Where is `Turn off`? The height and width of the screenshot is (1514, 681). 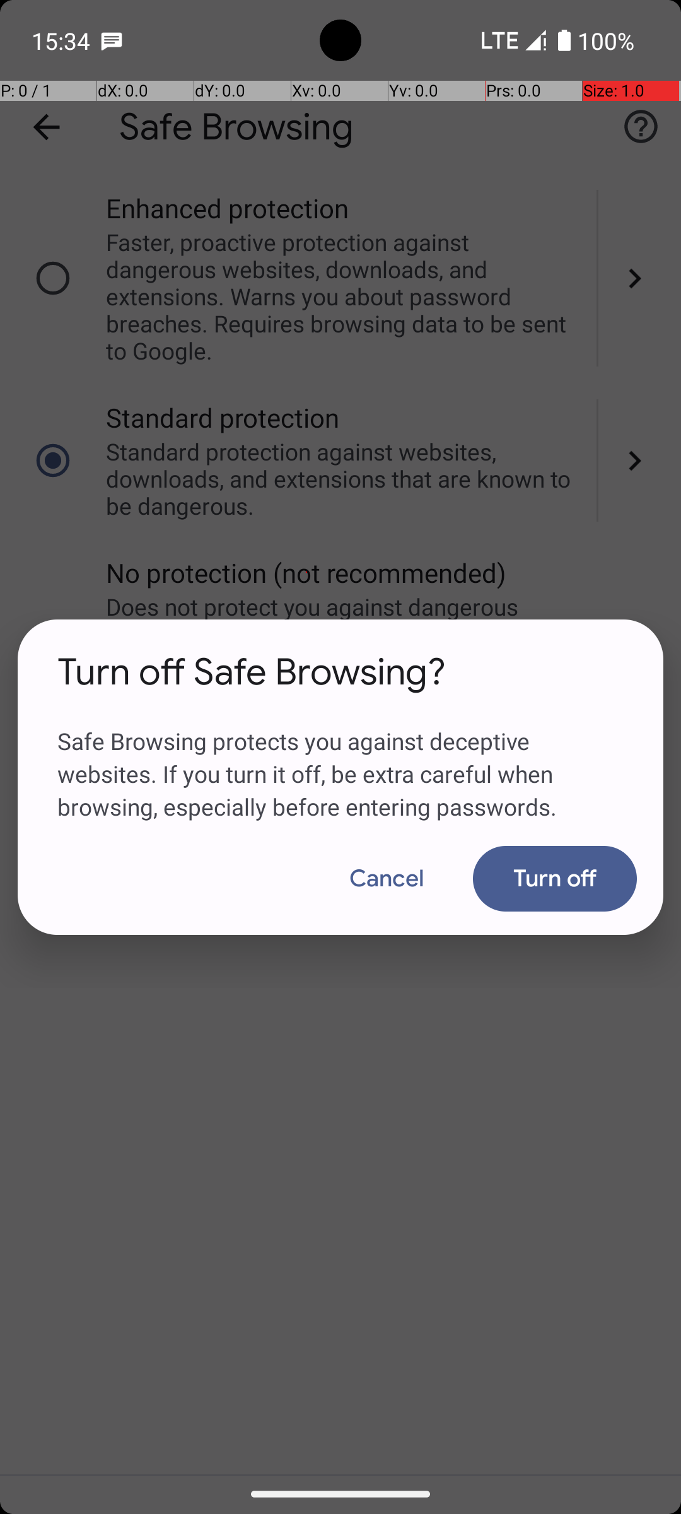 Turn off is located at coordinates (555, 879).